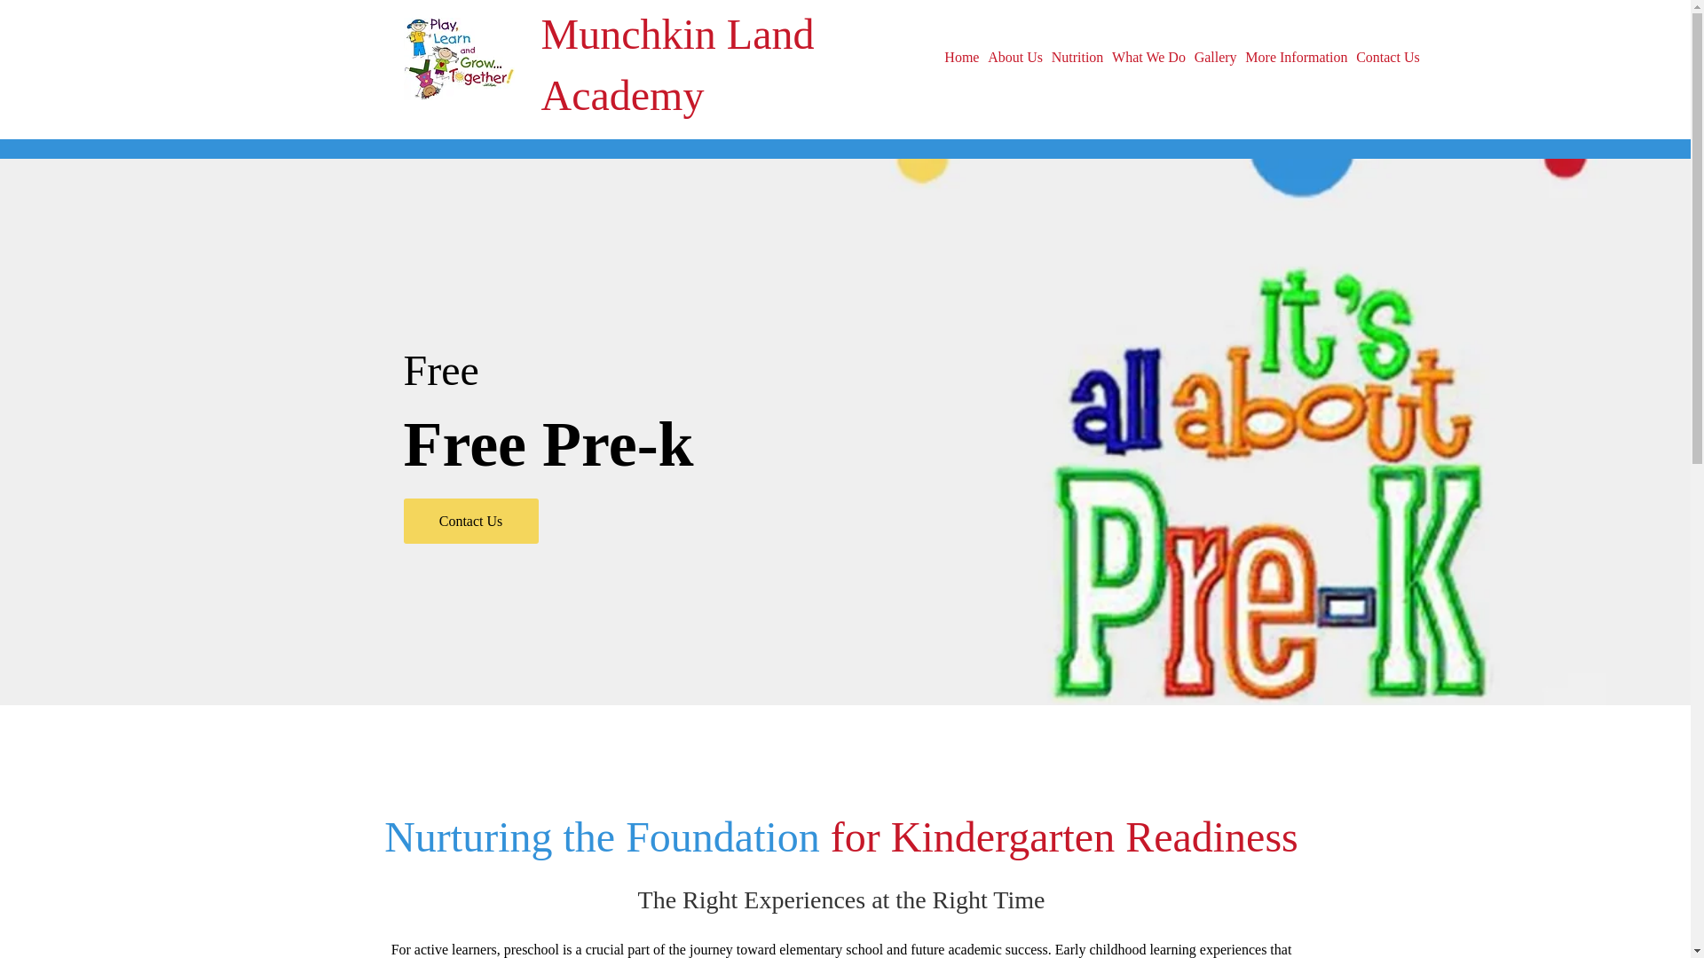 The height and width of the screenshot is (958, 1704). What do you see at coordinates (1015, 57) in the screenshot?
I see `About Us` at bounding box center [1015, 57].